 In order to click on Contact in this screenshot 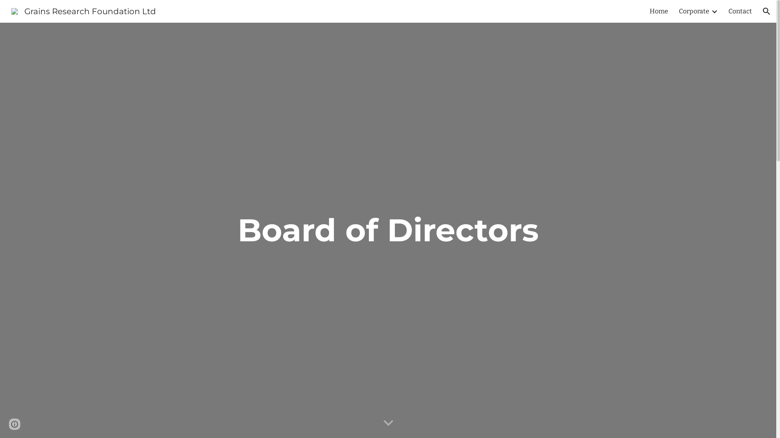, I will do `click(740, 11)`.